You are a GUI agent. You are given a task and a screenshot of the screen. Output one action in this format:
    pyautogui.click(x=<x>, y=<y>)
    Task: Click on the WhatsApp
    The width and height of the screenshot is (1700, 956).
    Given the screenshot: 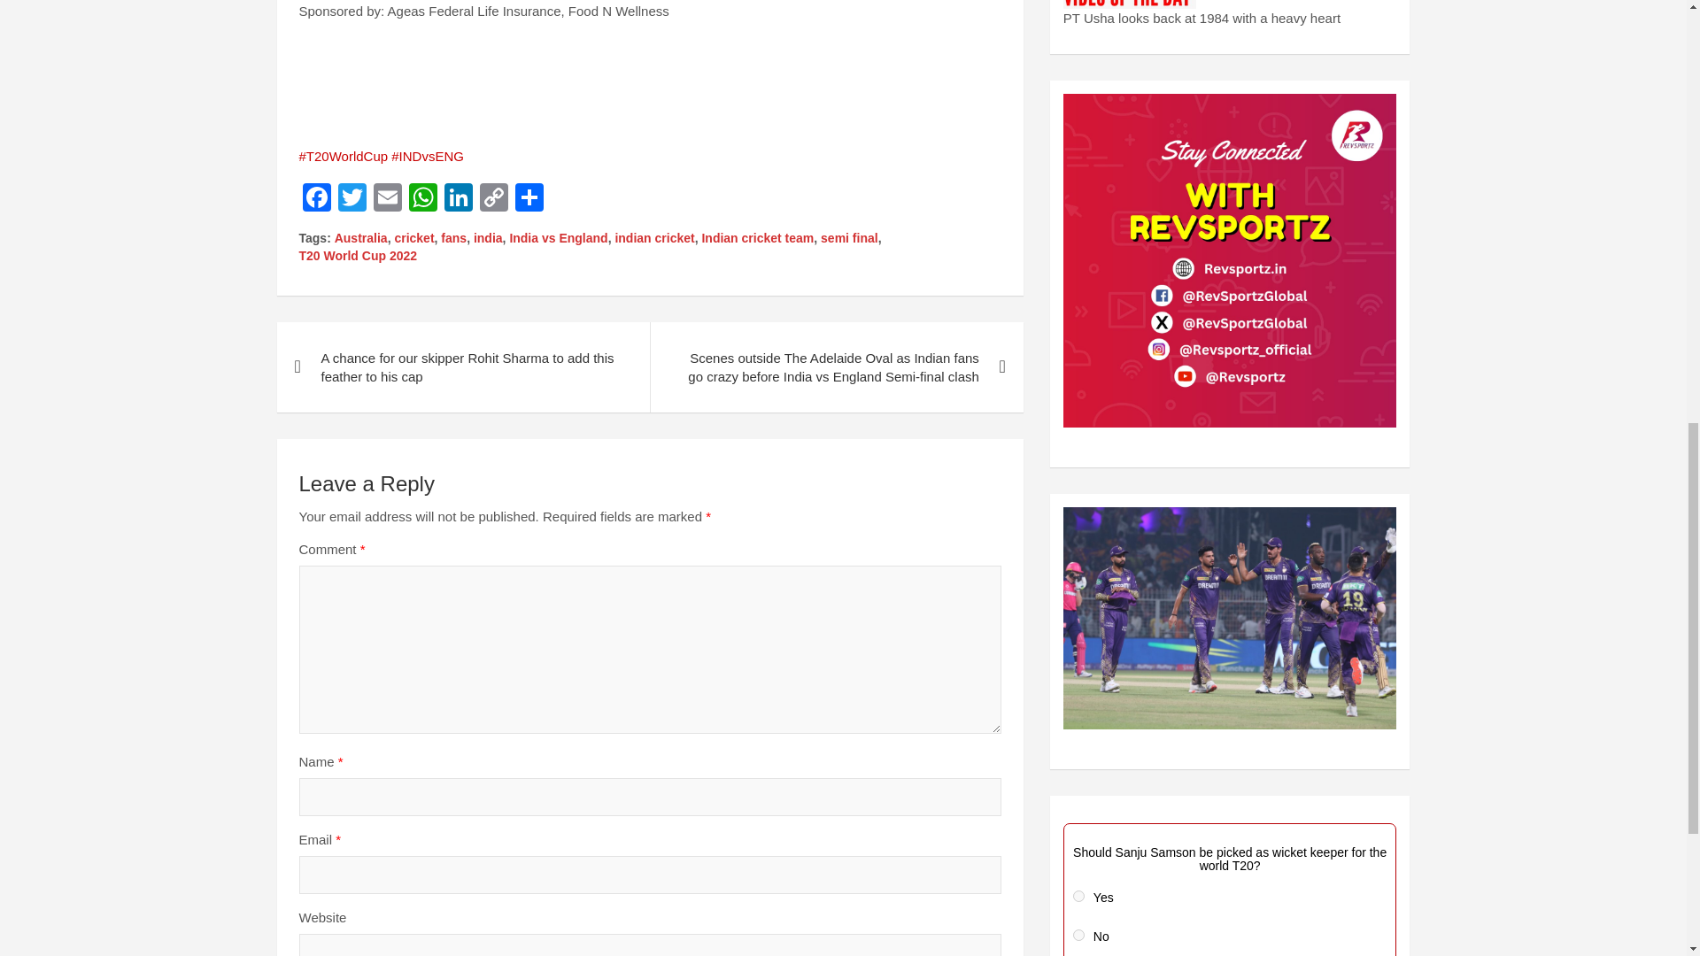 What is the action you would take?
    pyautogui.click(x=423, y=200)
    